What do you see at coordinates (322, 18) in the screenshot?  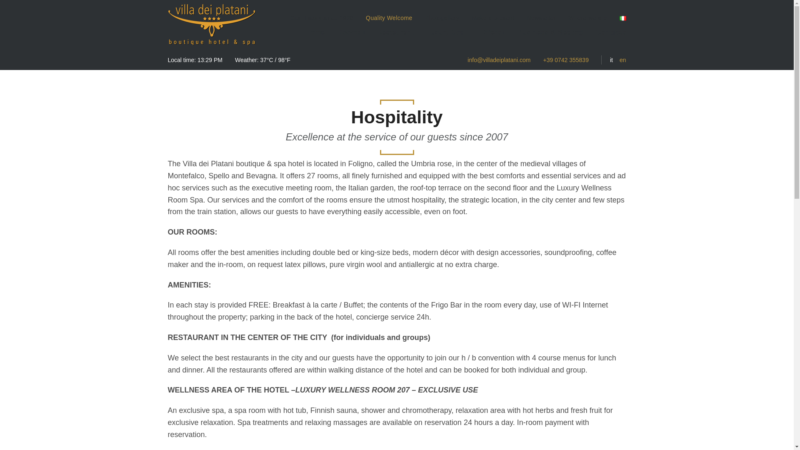 I see `Our History since 1928` at bounding box center [322, 18].